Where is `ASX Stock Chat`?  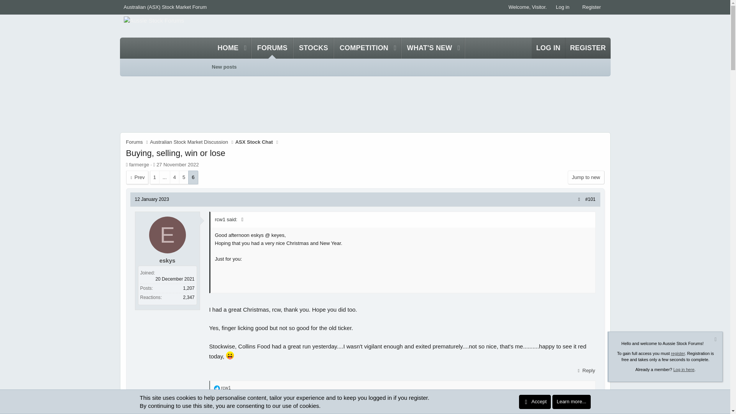
ASX Stock Chat is located at coordinates (134, 142).